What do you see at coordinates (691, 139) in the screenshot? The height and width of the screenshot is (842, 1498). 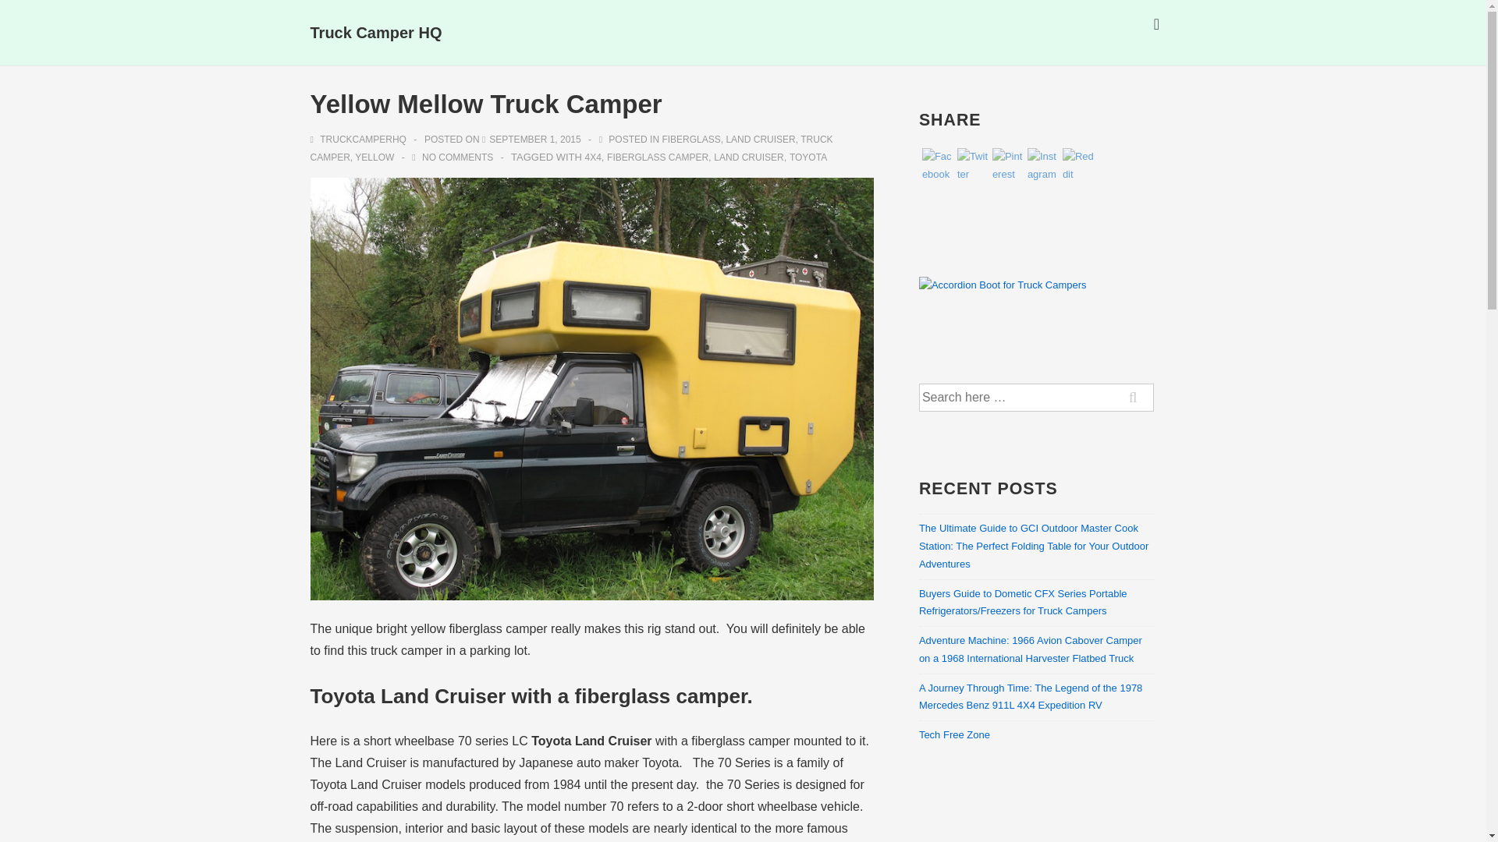 I see `FIBERGLASS` at bounding box center [691, 139].